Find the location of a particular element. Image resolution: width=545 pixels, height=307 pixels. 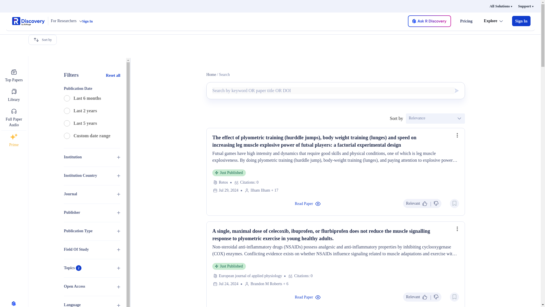

Read Paper is located at coordinates (308, 203).